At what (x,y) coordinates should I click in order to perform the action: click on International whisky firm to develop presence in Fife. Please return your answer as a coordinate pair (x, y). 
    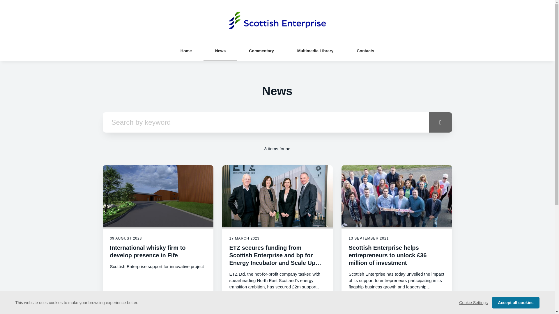
    Looking at the image, I should click on (148, 251).